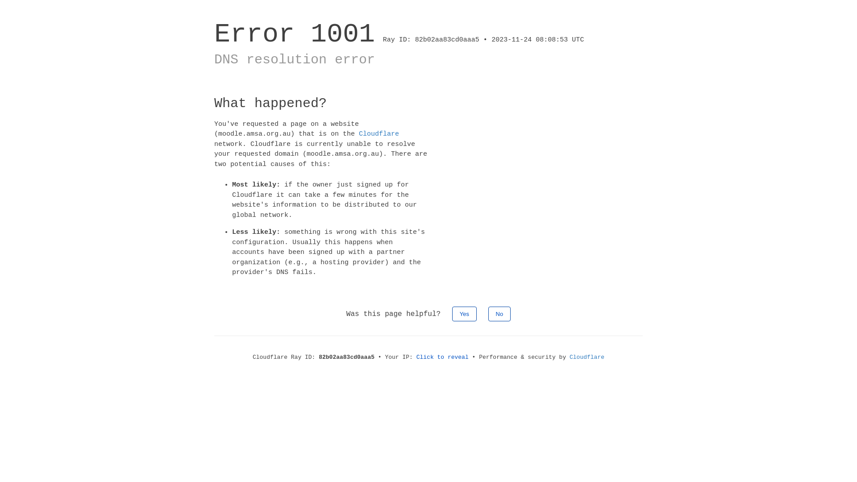 This screenshot has height=482, width=857. Describe the element at coordinates (464, 313) in the screenshot. I see `Yes` at that location.